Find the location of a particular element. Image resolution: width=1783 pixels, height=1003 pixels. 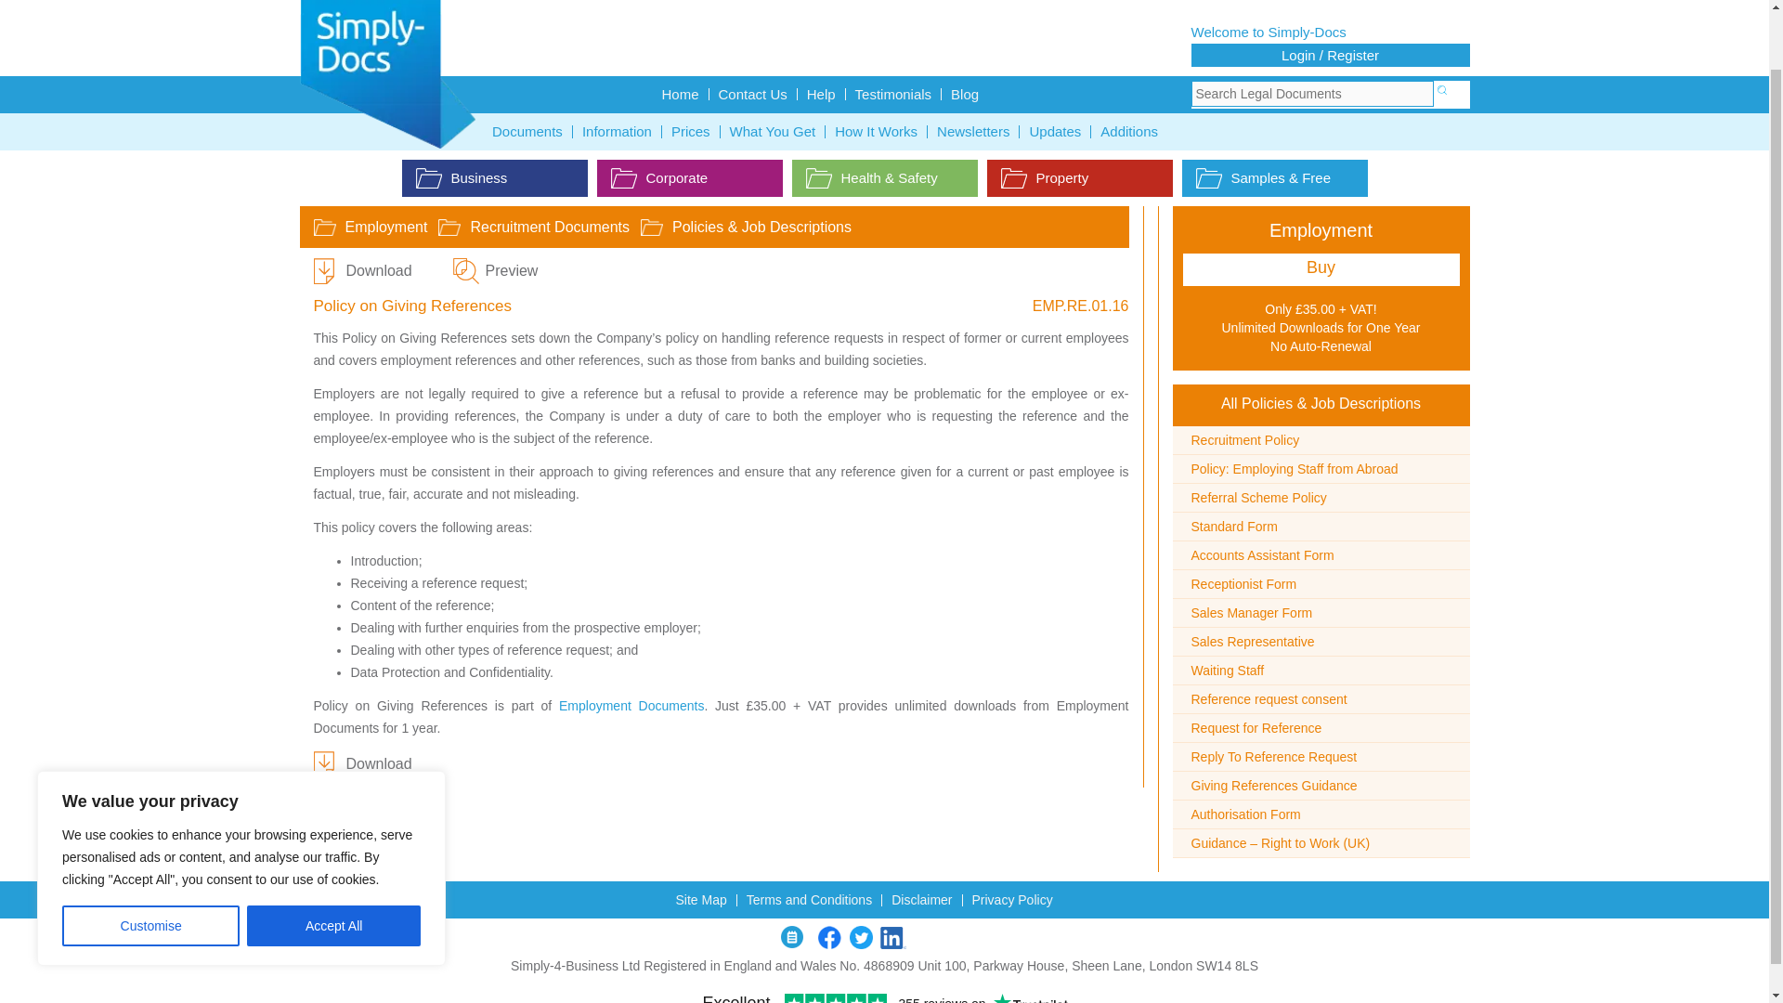

Contact Us is located at coordinates (753, 95).